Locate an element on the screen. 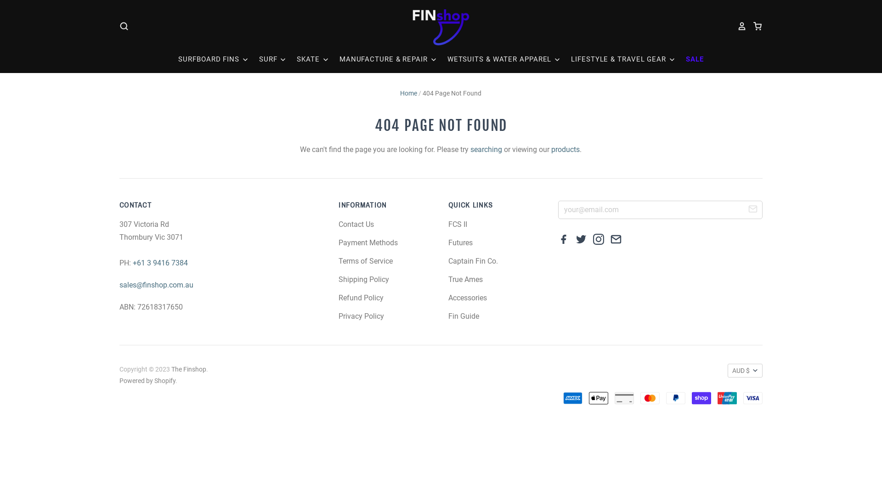 This screenshot has height=496, width=882. AUD $ is located at coordinates (745, 371).